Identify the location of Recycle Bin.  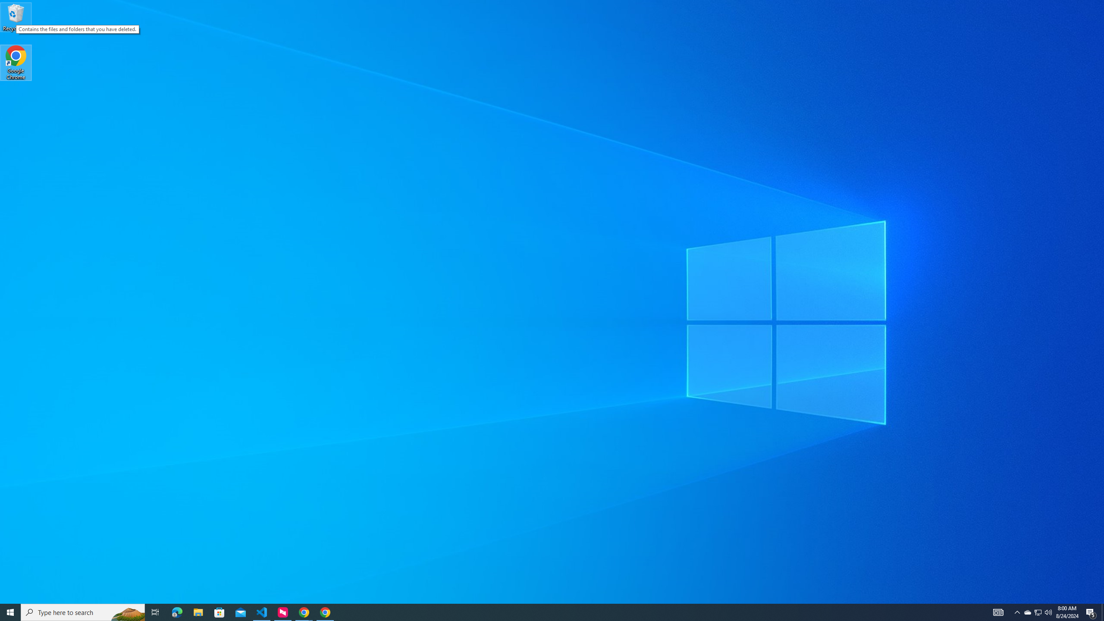
(16, 17).